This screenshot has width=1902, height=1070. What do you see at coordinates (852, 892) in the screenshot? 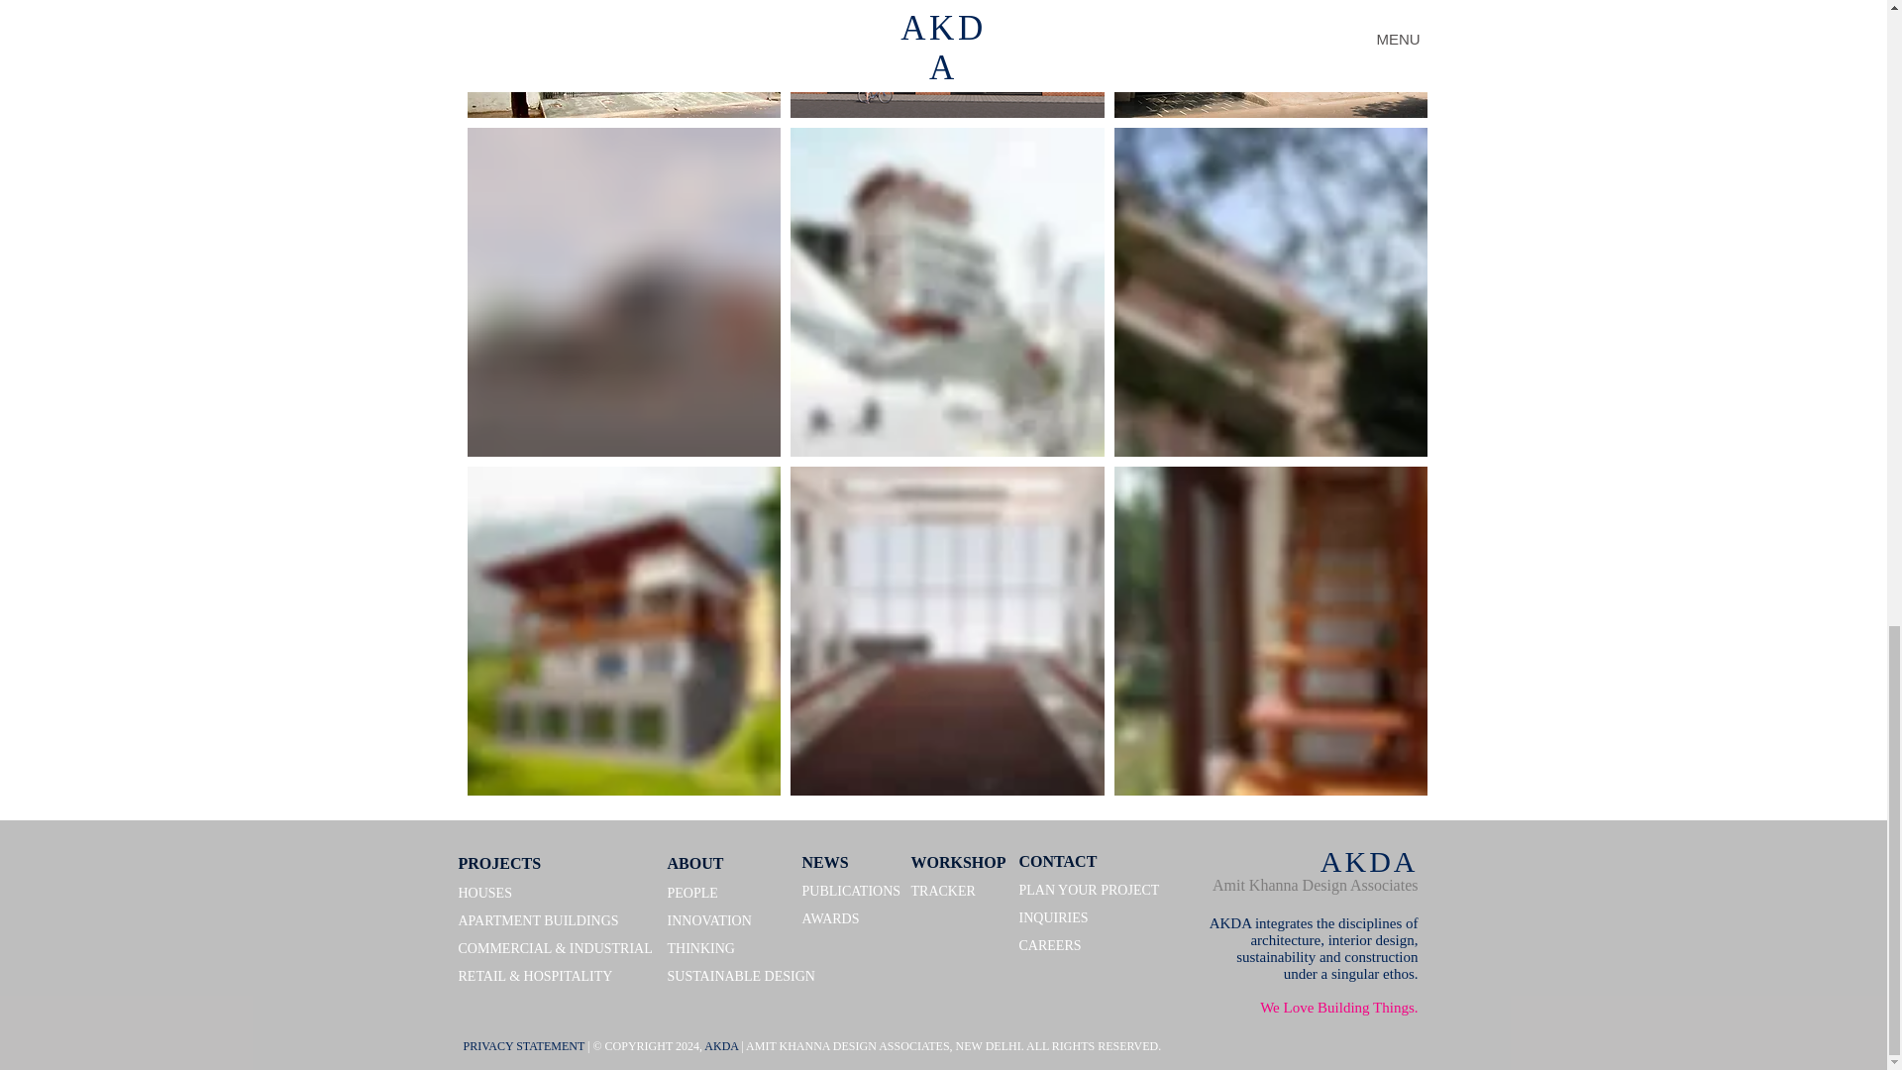
I see `PUBLICATIONS` at bounding box center [852, 892].